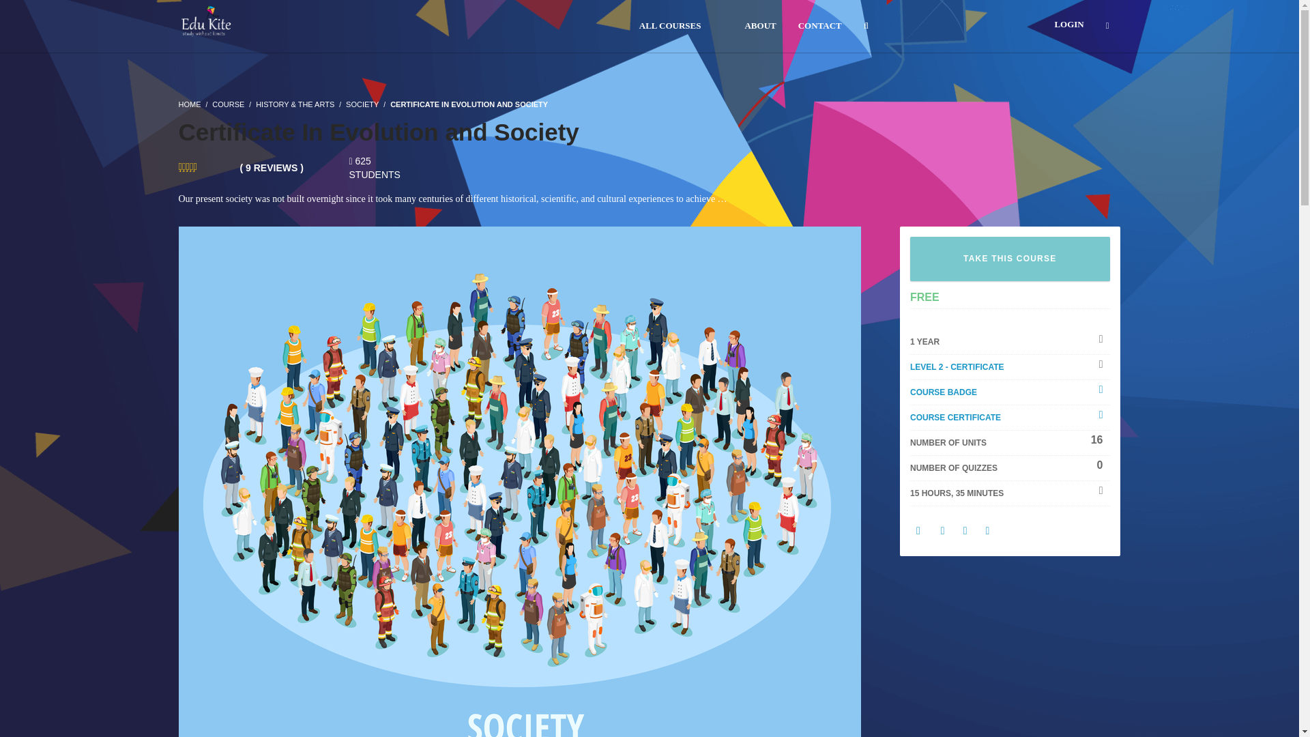 The width and height of the screenshot is (1310, 737). Describe the element at coordinates (519, 498) in the screenshot. I see `Certificate In Evolution and Society` at that location.